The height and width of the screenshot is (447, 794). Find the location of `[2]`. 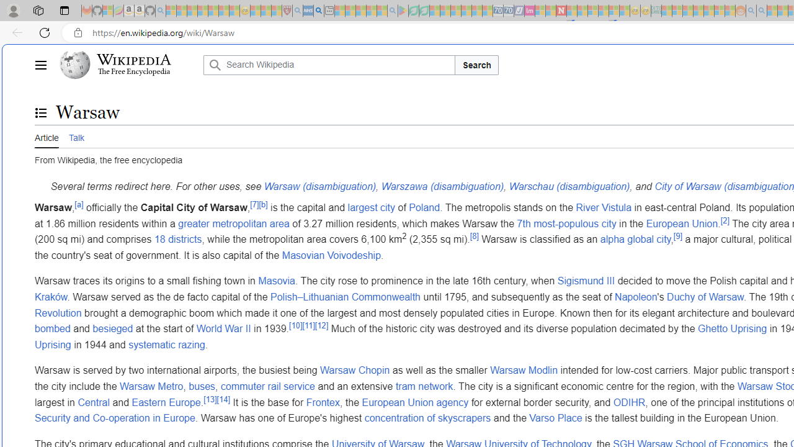

[2] is located at coordinates (725, 220).